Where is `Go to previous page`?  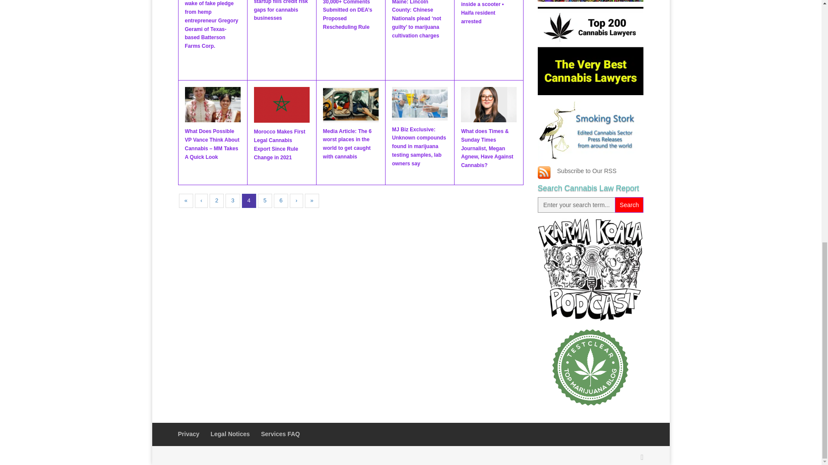
Go to previous page is located at coordinates (201, 201).